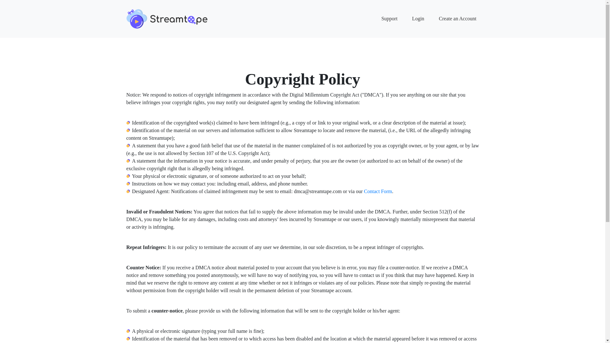  I want to click on Login, so click(418, 18).